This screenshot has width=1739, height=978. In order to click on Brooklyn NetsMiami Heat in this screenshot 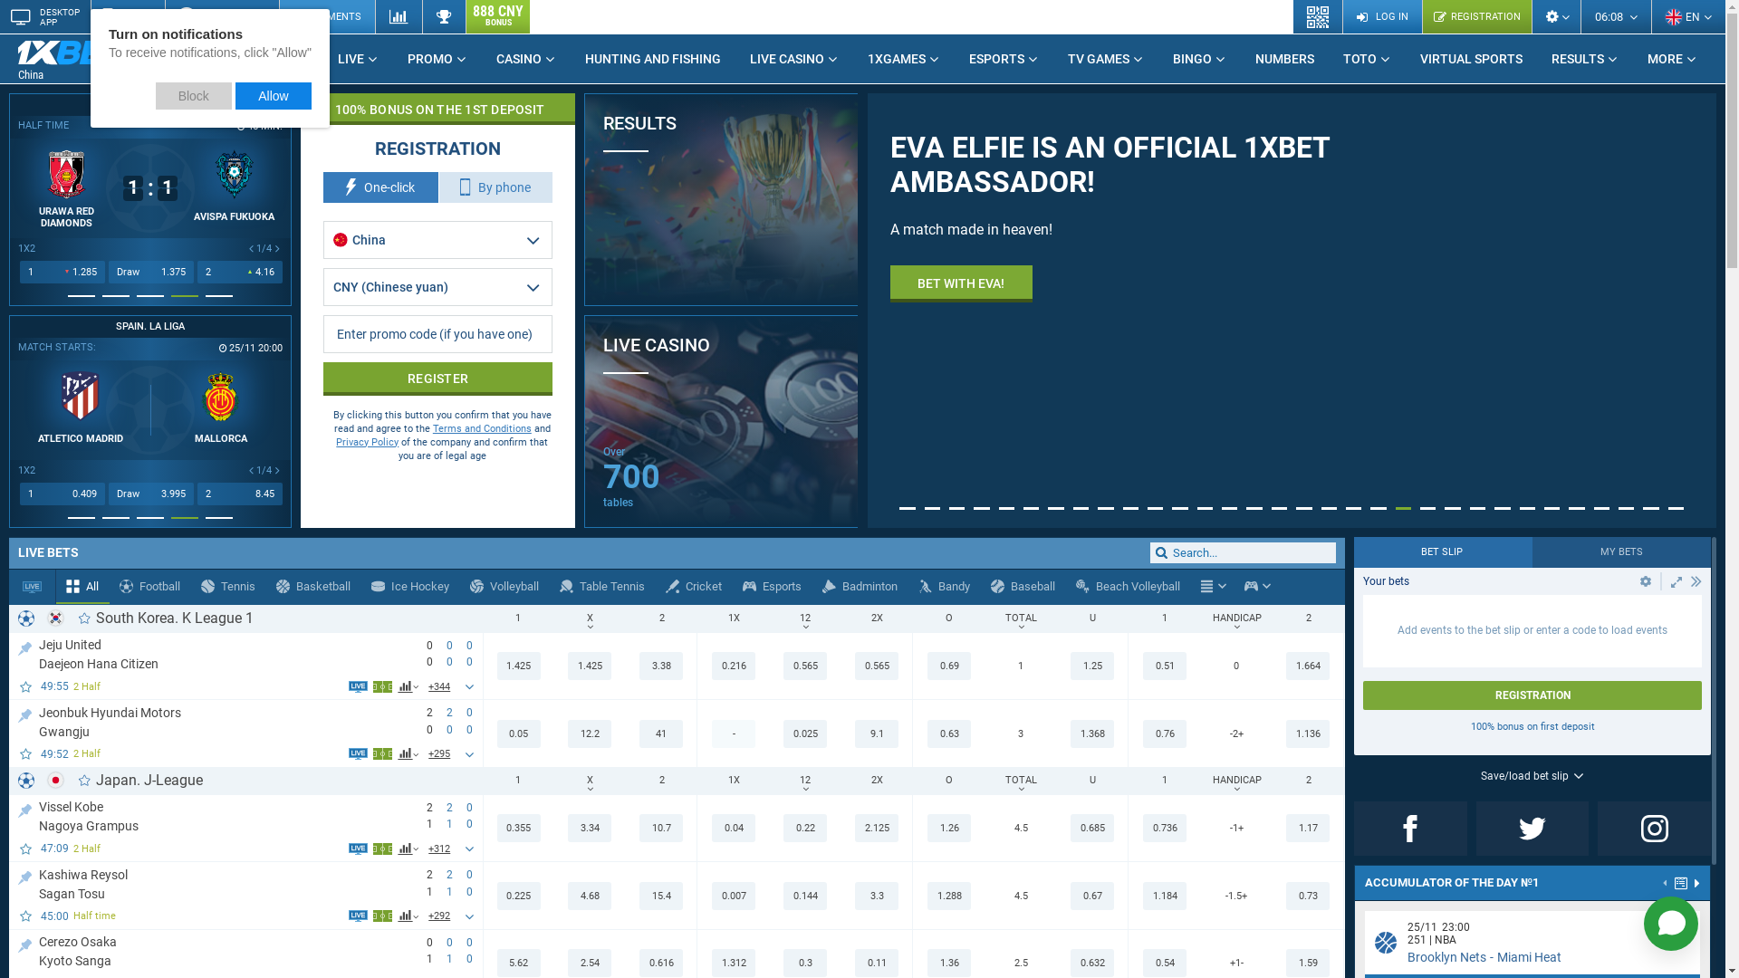, I will do `click(1484, 957)`.